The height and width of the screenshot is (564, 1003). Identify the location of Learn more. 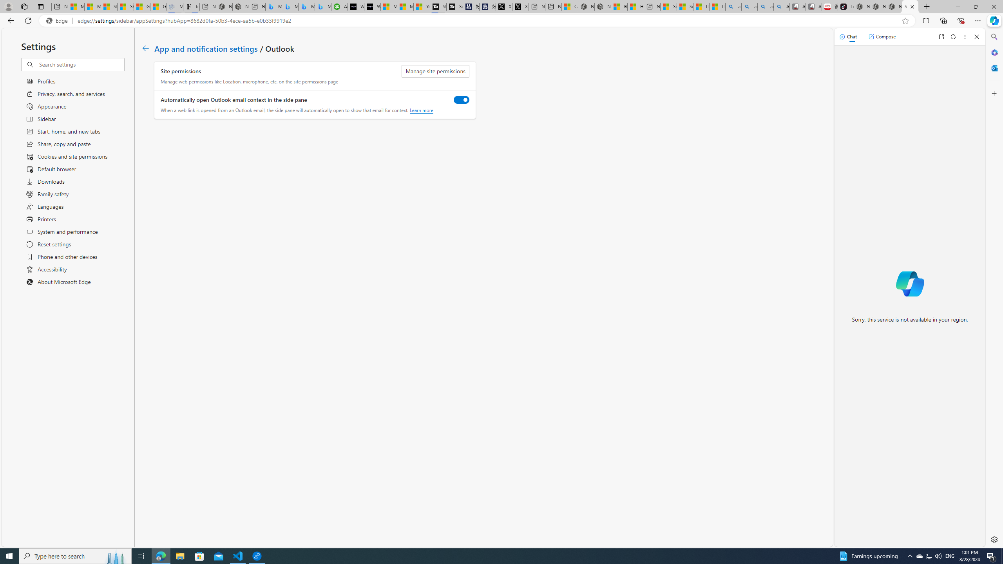
(421, 110).